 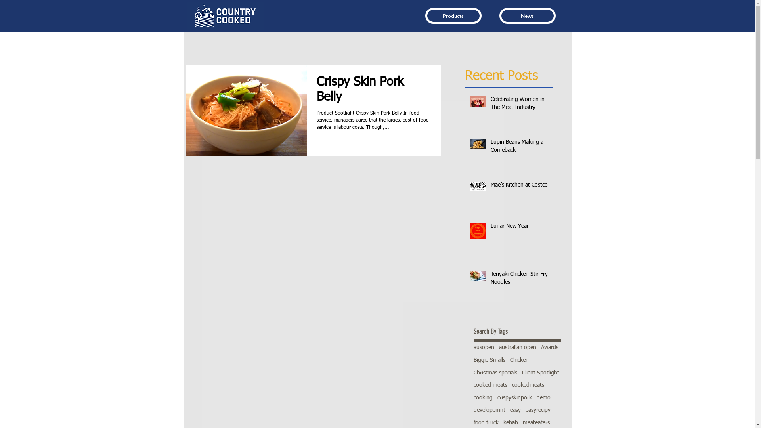 What do you see at coordinates (453, 16) in the screenshot?
I see `Products` at bounding box center [453, 16].